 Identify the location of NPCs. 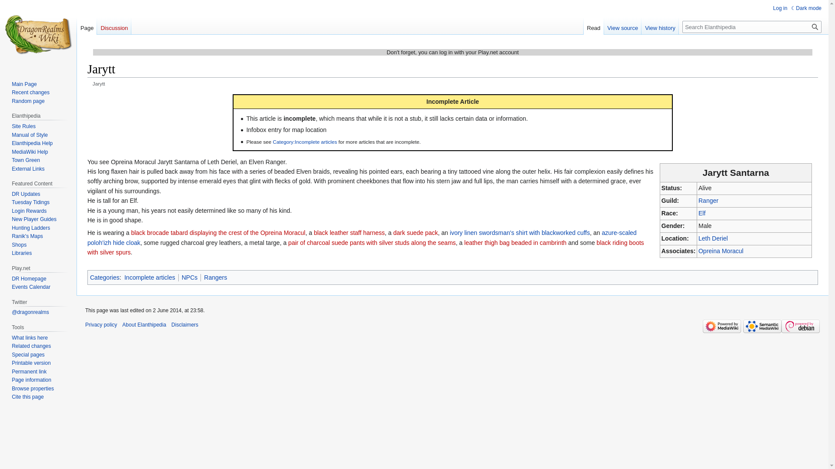
(190, 277).